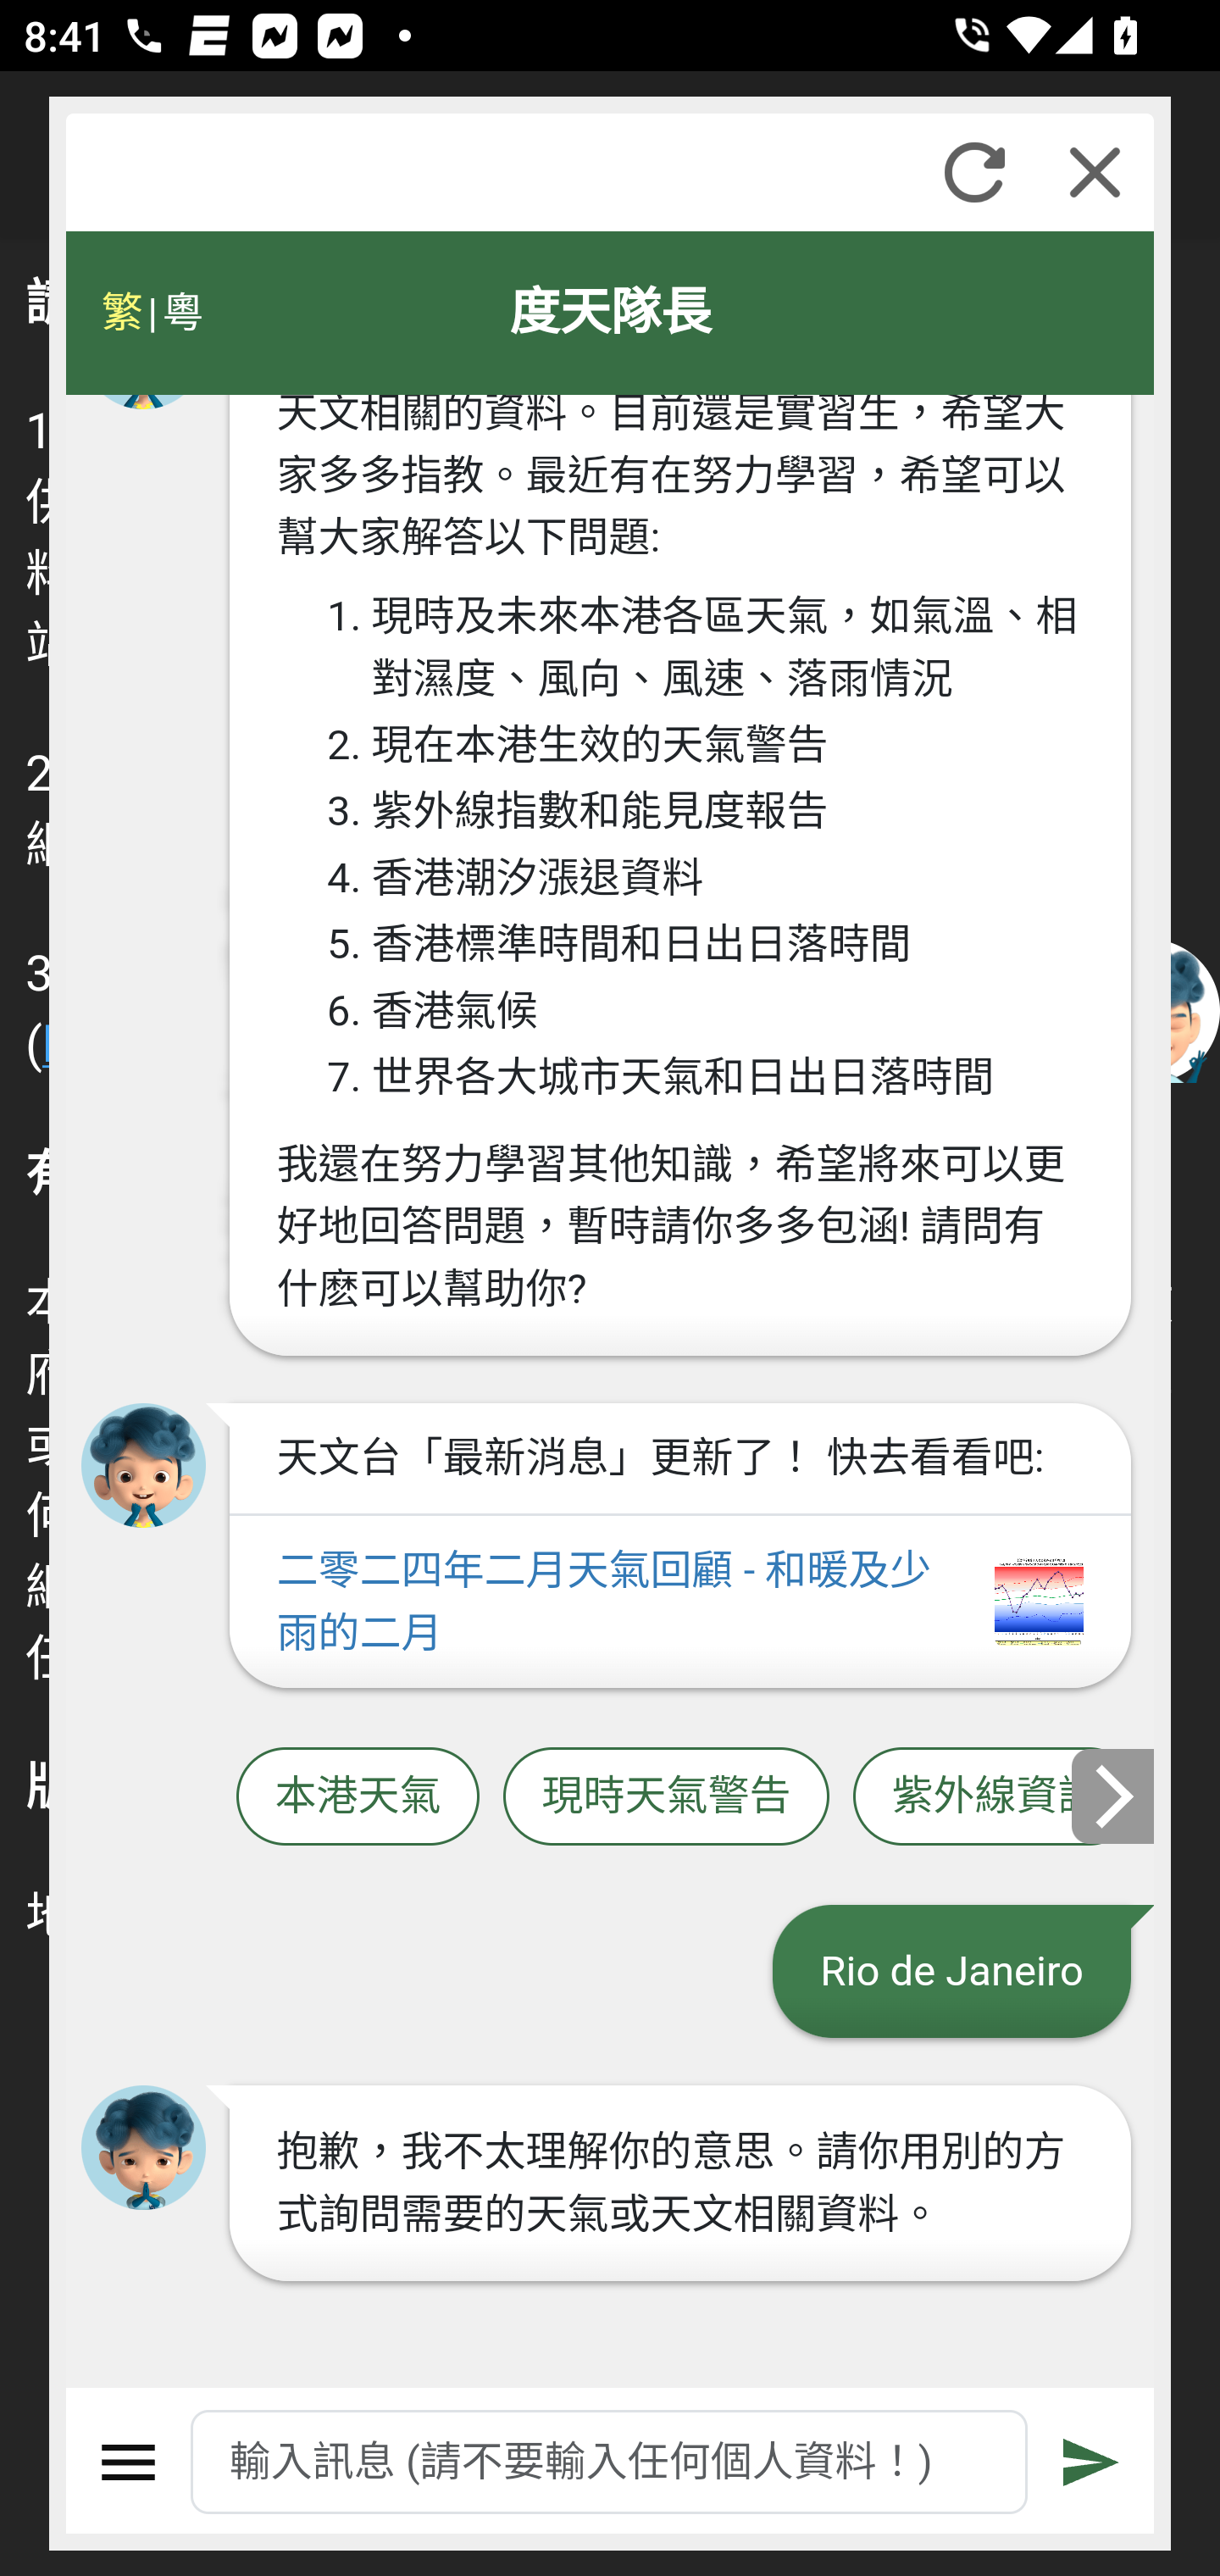 The width and height of the screenshot is (1220, 2576). Describe the element at coordinates (1114, 1795) in the screenshot. I see `下一張` at that location.